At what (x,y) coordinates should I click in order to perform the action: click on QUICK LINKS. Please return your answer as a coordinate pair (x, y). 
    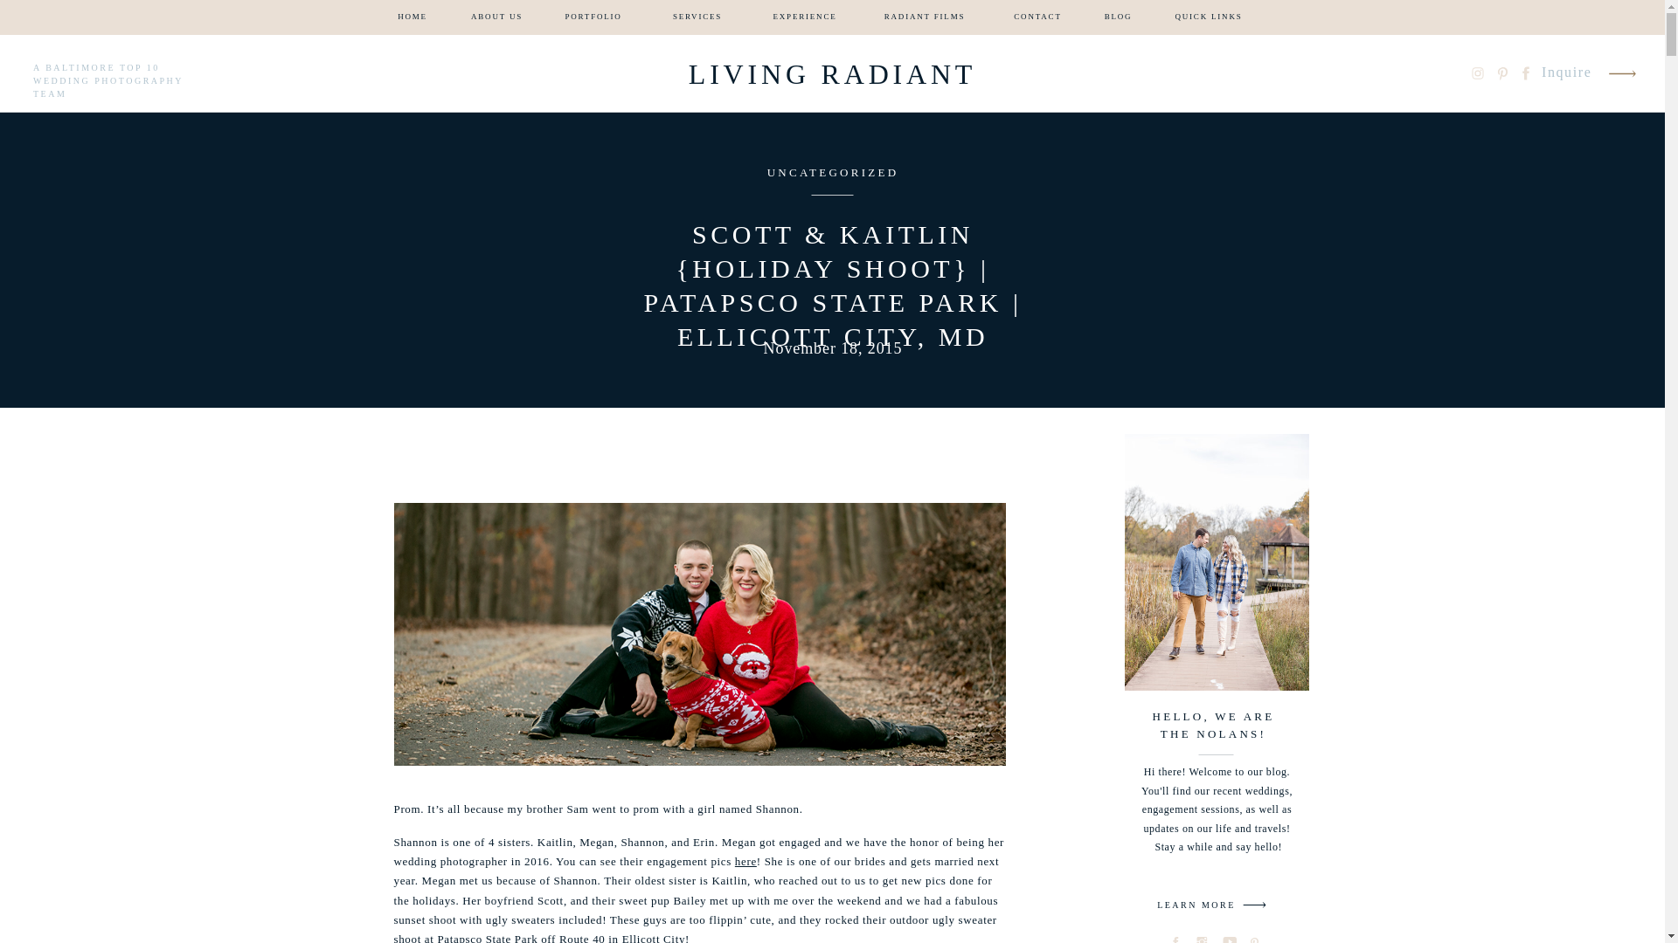
    Looking at the image, I should click on (1209, 17).